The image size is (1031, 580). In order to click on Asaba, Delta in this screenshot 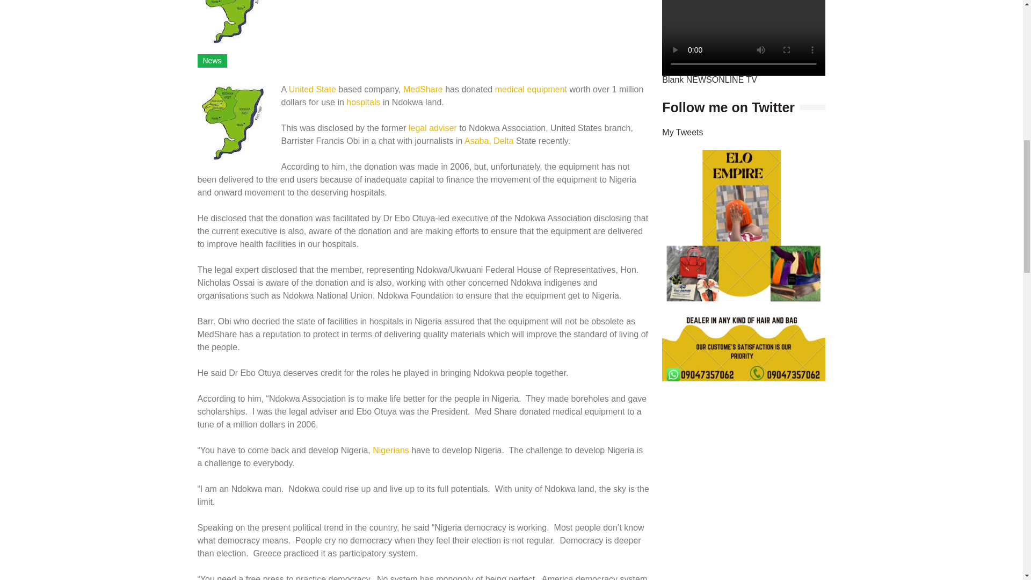, I will do `click(489, 141)`.